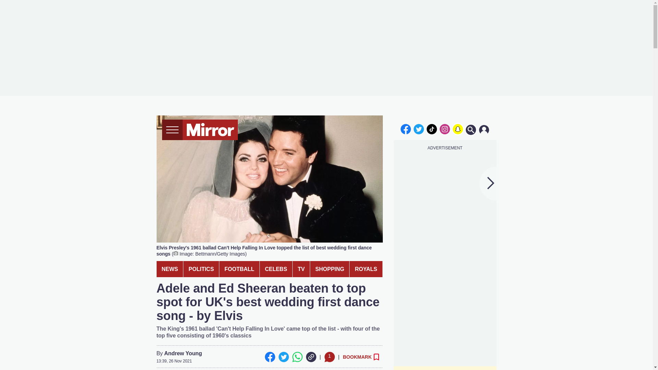 This screenshot has height=370, width=658. What do you see at coordinates (432, 129) in the screenshot?
I see `tiktok` at bounding box center [432, 129].